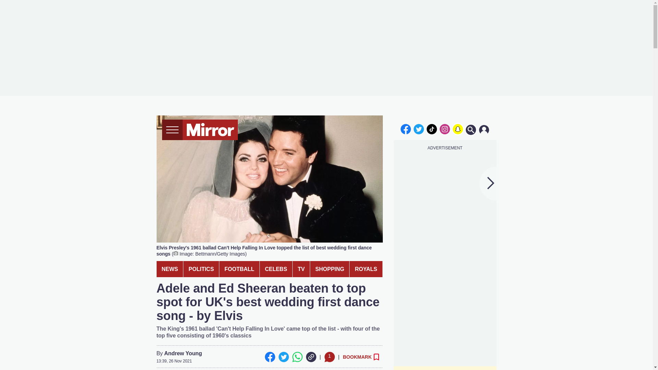 This screenshot has height=370, width=658. What do you see at coordinates (432, 129) in the screenshot?
I see `tiktok` at bounding box center [432, 129].